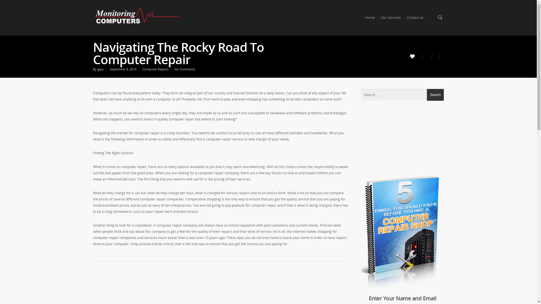 The height and width of the screenshot is (304, 541). I want to click on Search, so click(435, 95).